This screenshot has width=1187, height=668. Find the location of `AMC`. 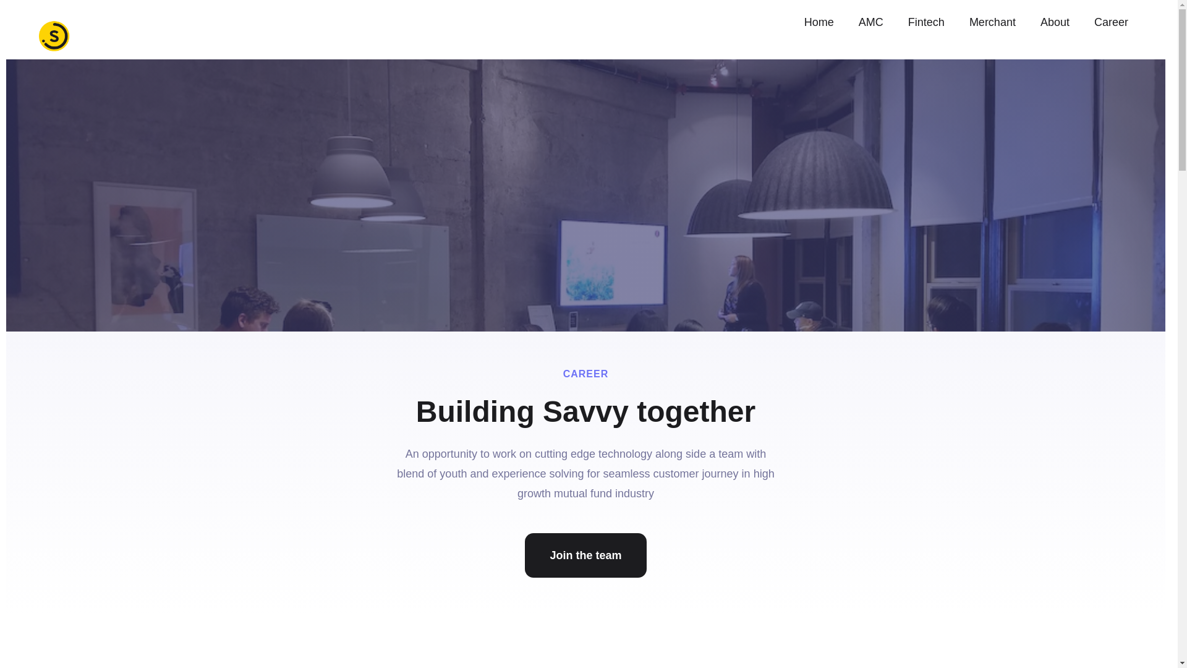

AMC is located at coordinates (870, 22).